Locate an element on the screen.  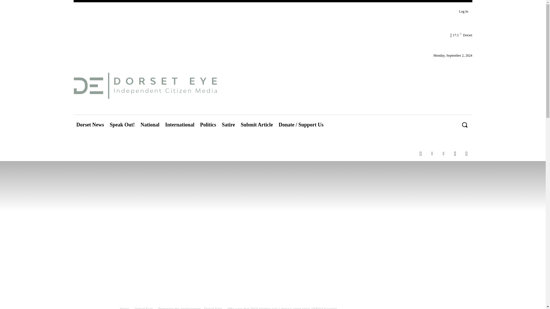
Facebook is located at coordinates (421, 154).